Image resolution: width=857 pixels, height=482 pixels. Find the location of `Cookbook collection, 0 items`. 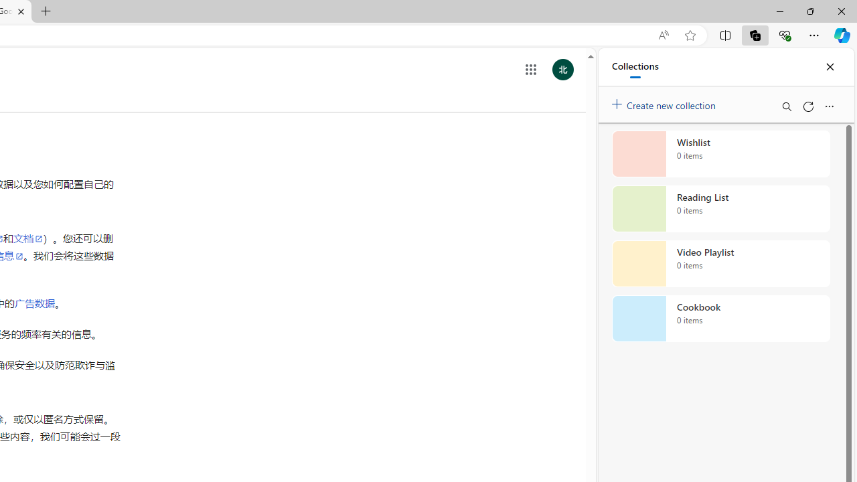

Cookbook collection, 0 items is located at coordinates (720, 319).